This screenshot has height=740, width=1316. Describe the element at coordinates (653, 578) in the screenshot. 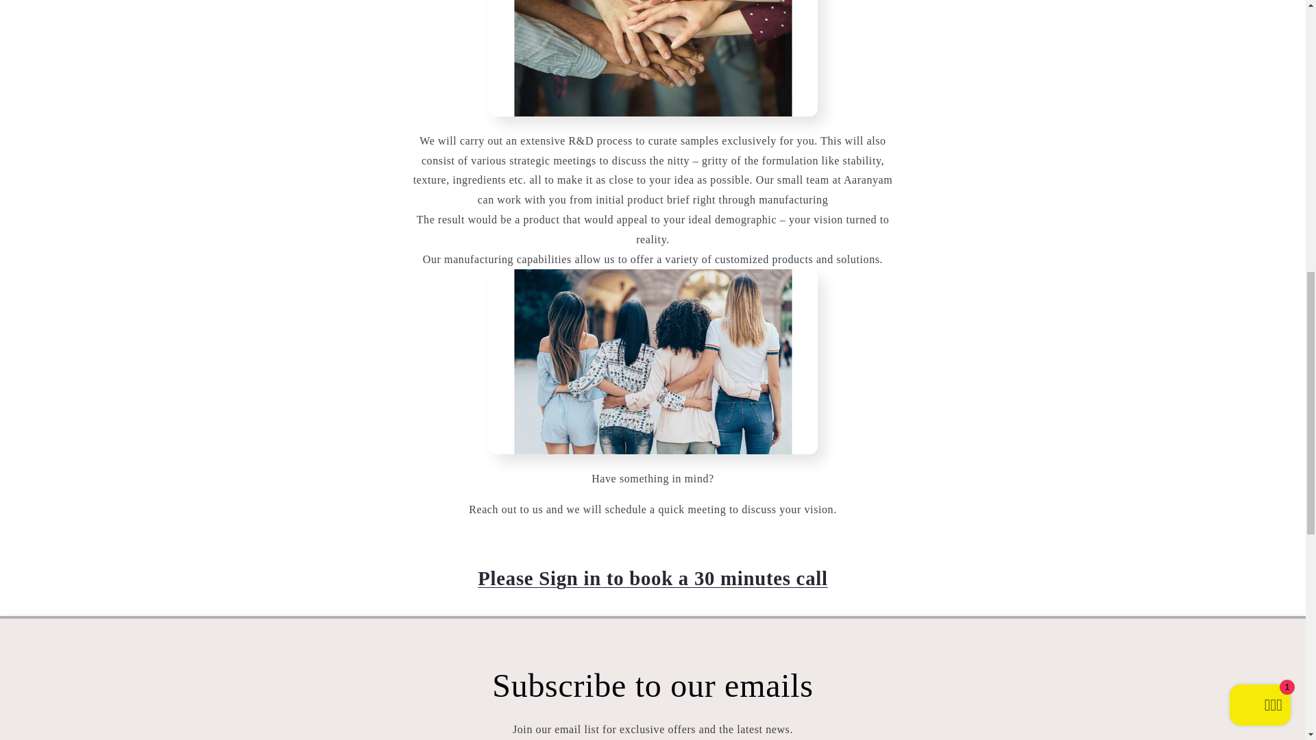

I see `Please Sign to Book a 30 minutes call ` at that location.